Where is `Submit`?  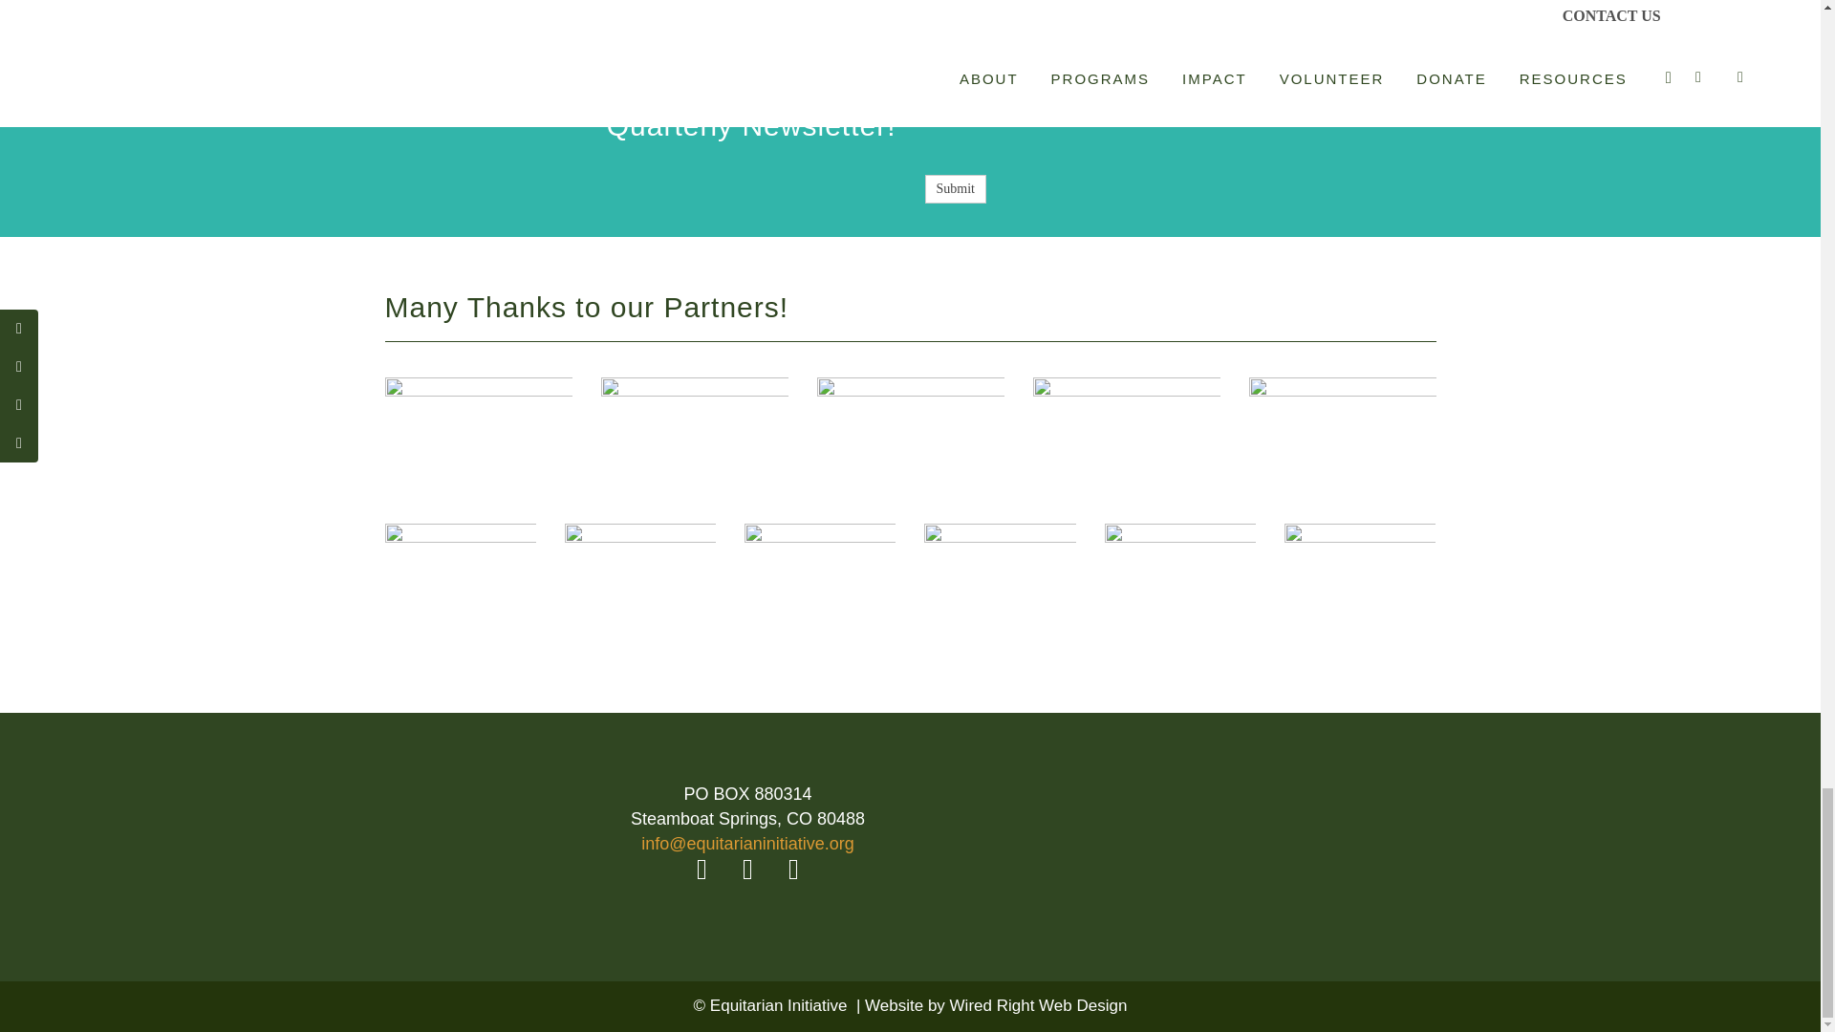 Submit is located at coordinates (956, 188).